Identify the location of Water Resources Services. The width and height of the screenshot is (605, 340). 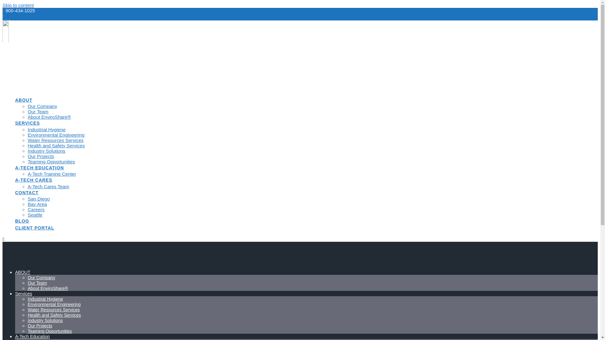
(55, 140).